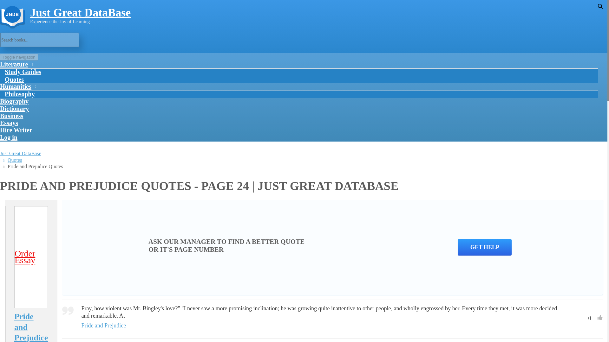 This screenshot has height=342, width=609. What do you see at coordinates (11, 116) in the screenshot?
I see `Business` at bounding box center [11, 116].